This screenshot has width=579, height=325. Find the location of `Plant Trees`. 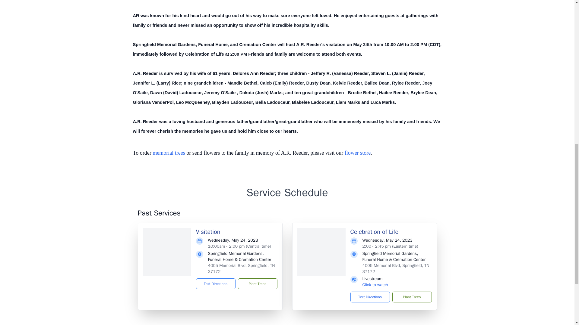

Plant Trees is located at coordinates (411, 297).